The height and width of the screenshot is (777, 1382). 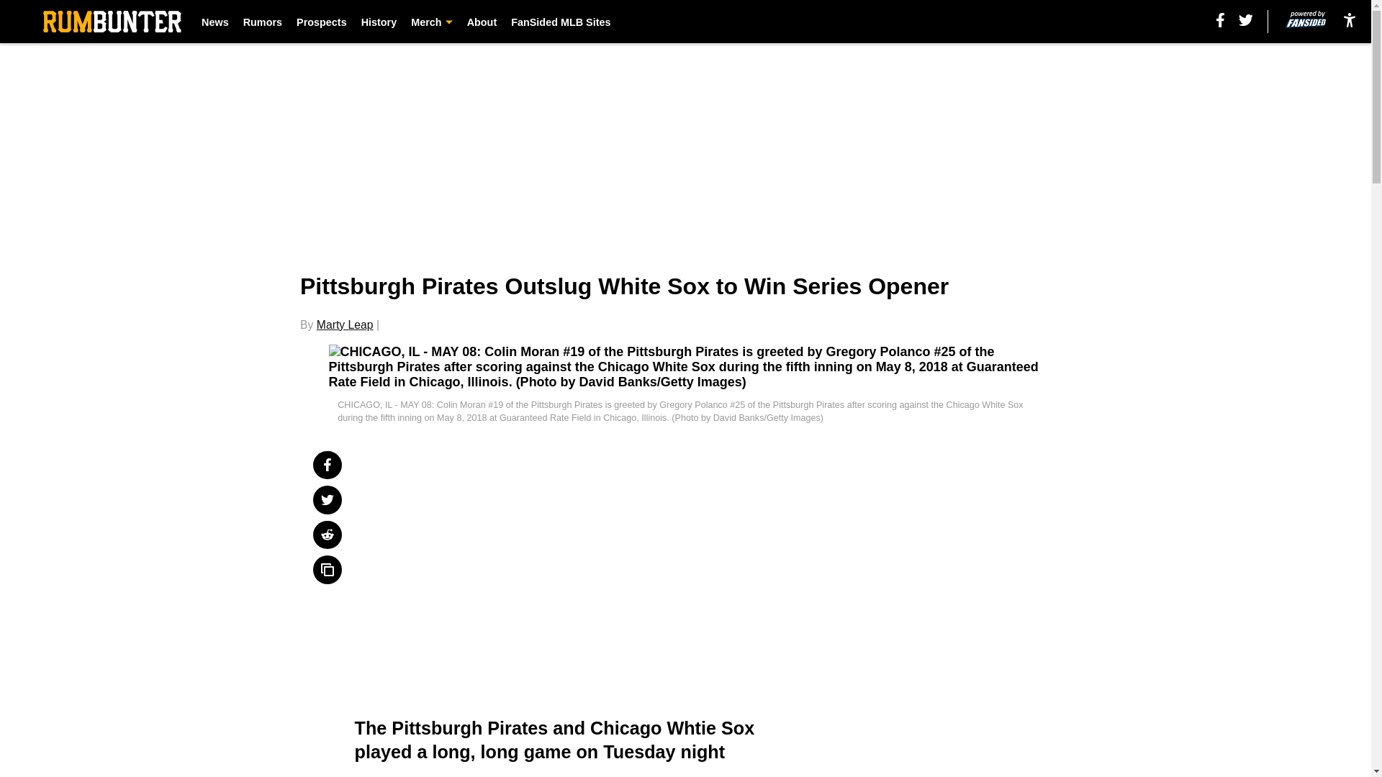 What do you see at coordinates (344, 324) in the screenshot?
I see `Marty Leap` at bounding box center [344, 324].